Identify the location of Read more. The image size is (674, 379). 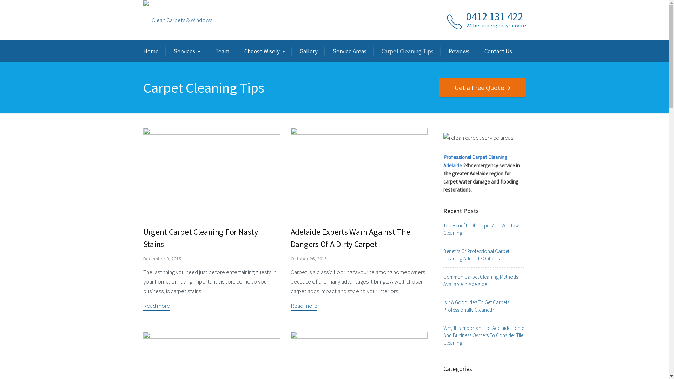
(157, 306).